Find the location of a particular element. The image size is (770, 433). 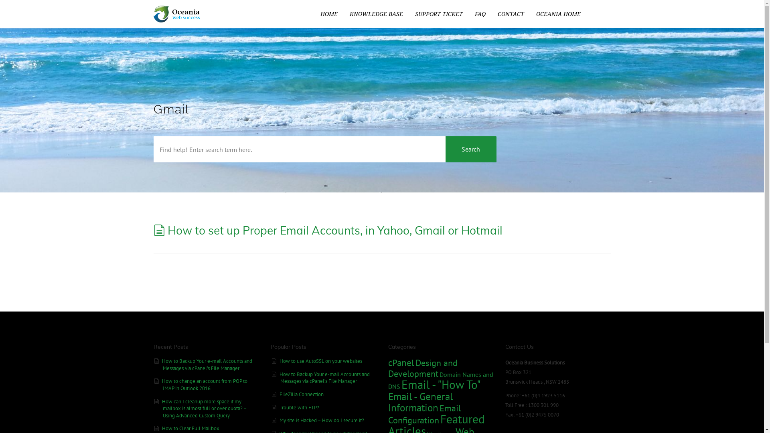

How to Clear Full Mailbox is located at coordinates (191, 428).